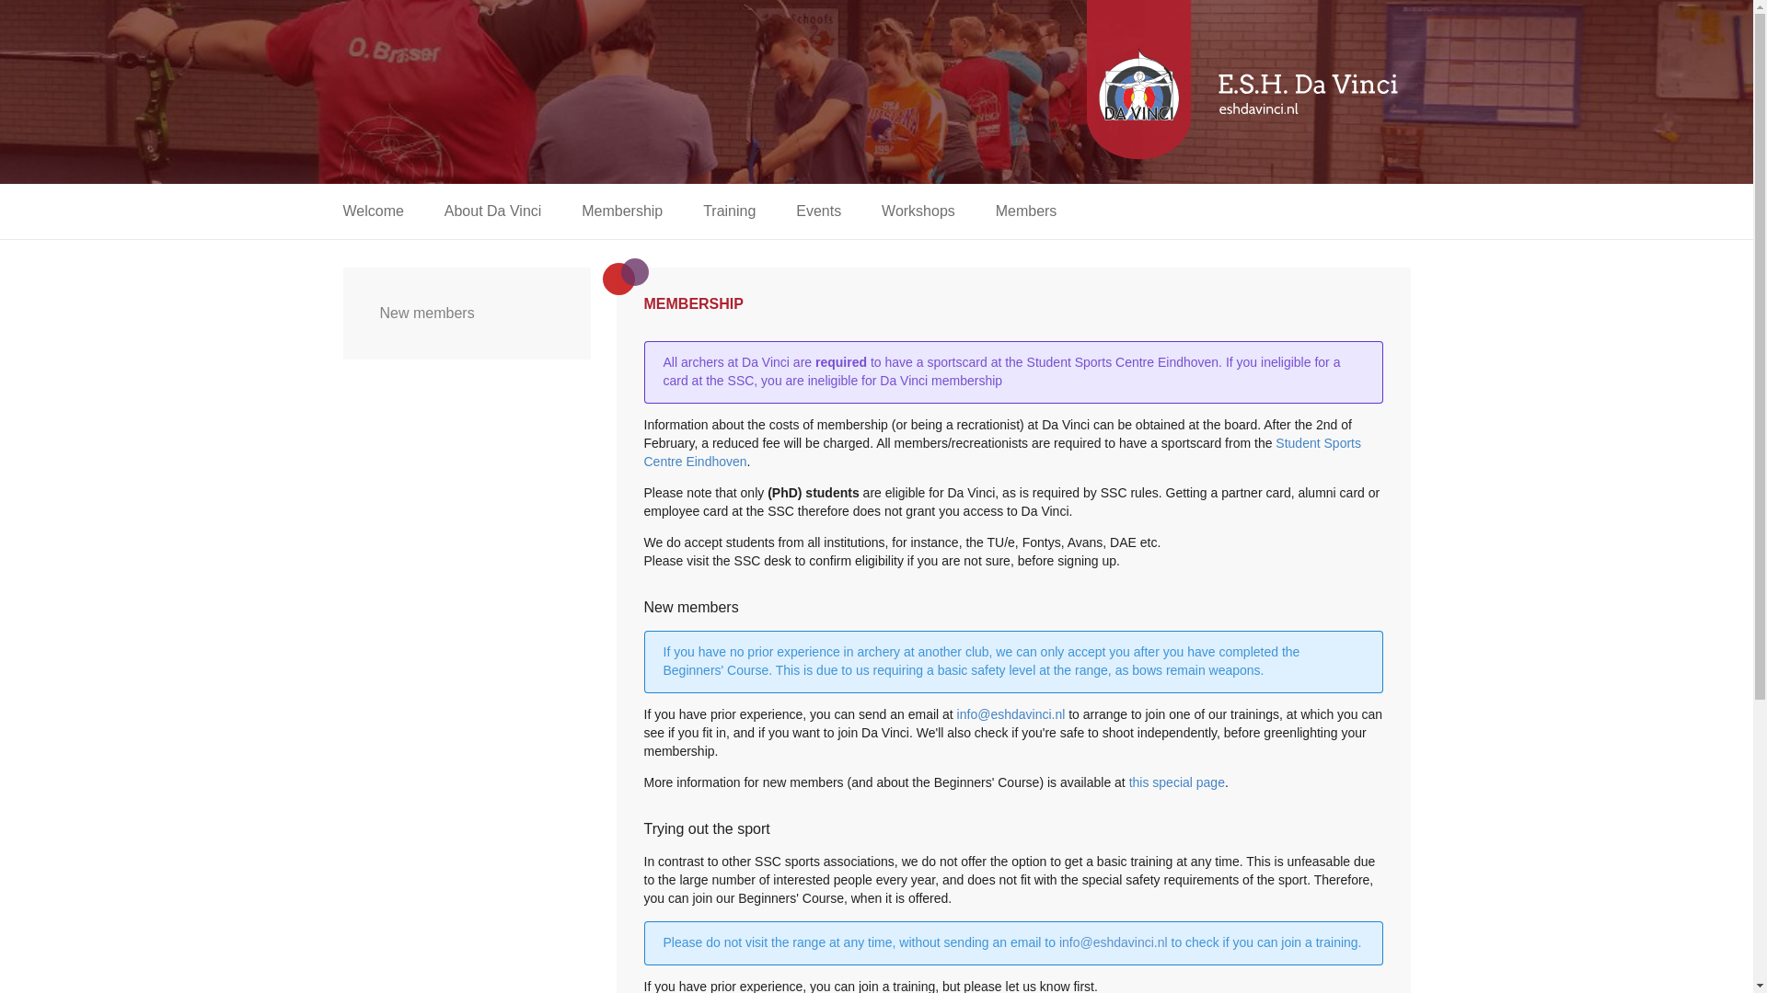 The width and height of the screenshot is (1767, 993). Describe the element at coordinates (1002, 452) in the screenshot. I see `Student Sports Centre Eindhoven` at that location.